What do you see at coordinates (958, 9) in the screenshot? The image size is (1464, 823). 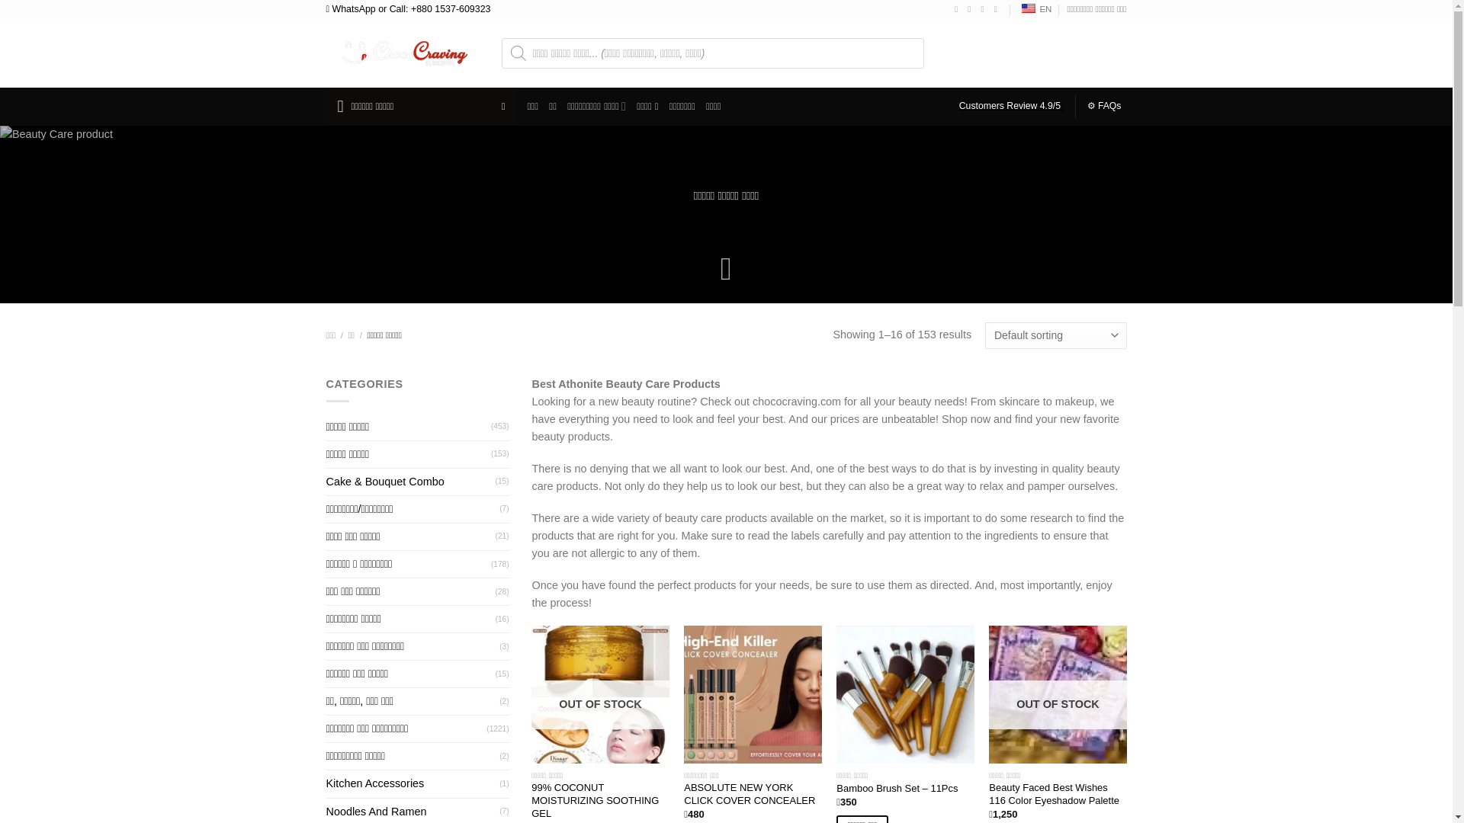 I see `Follow on Facebook` at bounding box center [958, 9].